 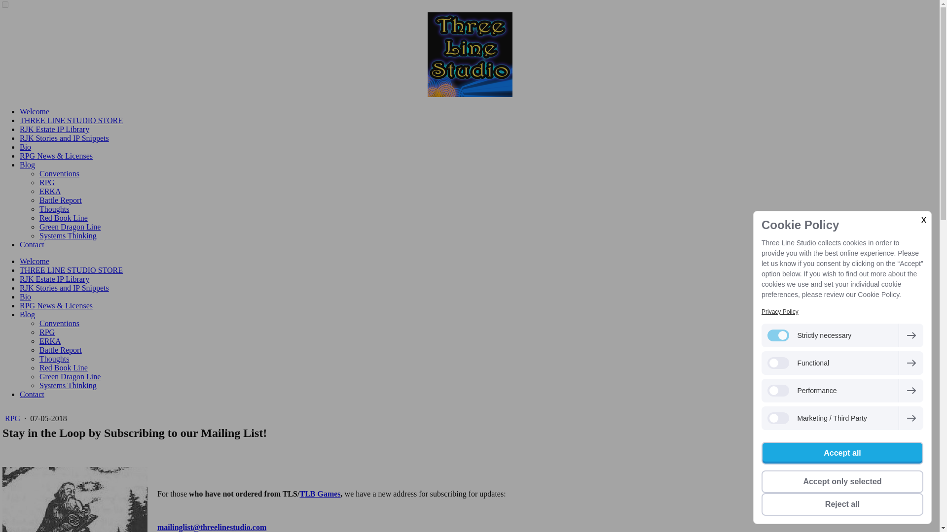 I want to click on Contact, so click(x=32, y=244).